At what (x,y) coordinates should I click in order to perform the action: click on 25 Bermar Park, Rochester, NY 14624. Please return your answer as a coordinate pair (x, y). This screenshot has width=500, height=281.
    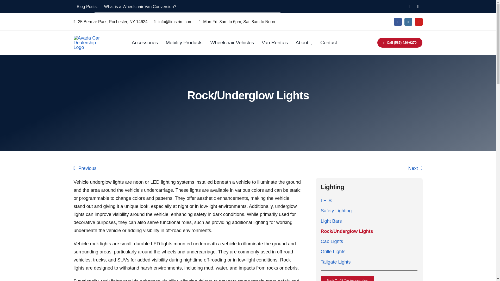
    Looking at the image, I should click on (114, 22).